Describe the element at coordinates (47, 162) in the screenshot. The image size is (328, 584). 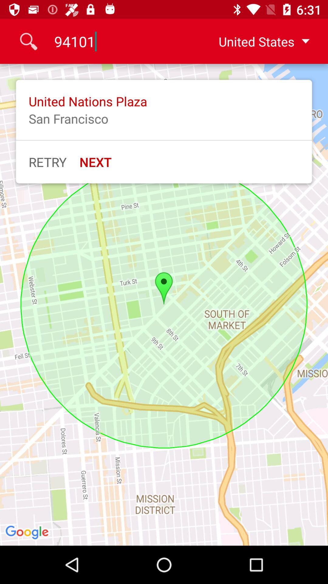
I see `click the icon to the left of next icon` at that location.